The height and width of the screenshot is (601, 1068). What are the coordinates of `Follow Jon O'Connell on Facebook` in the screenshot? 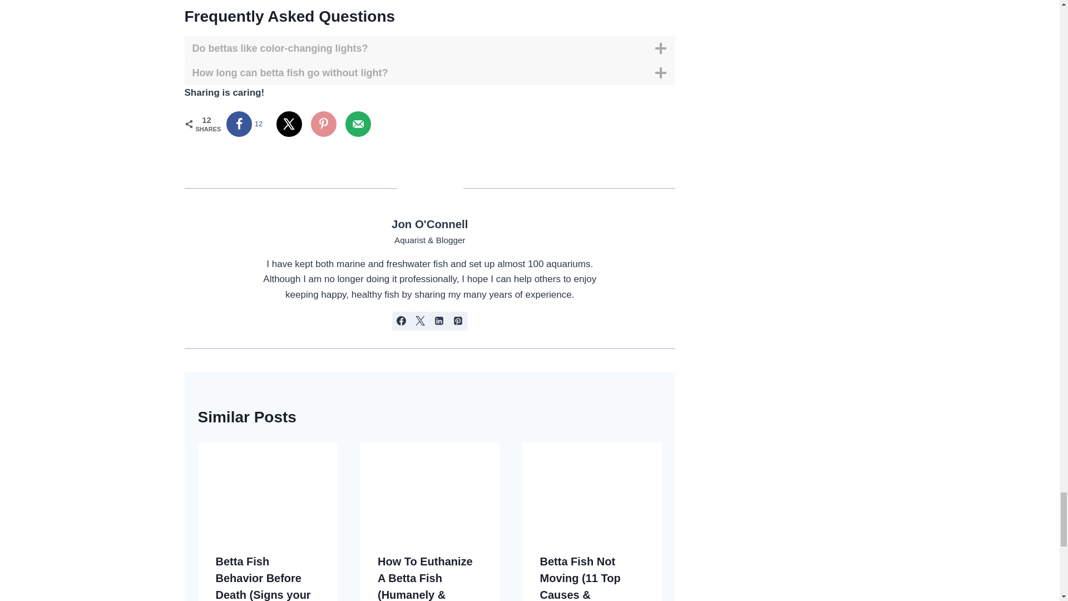 It's located at (402, 321).